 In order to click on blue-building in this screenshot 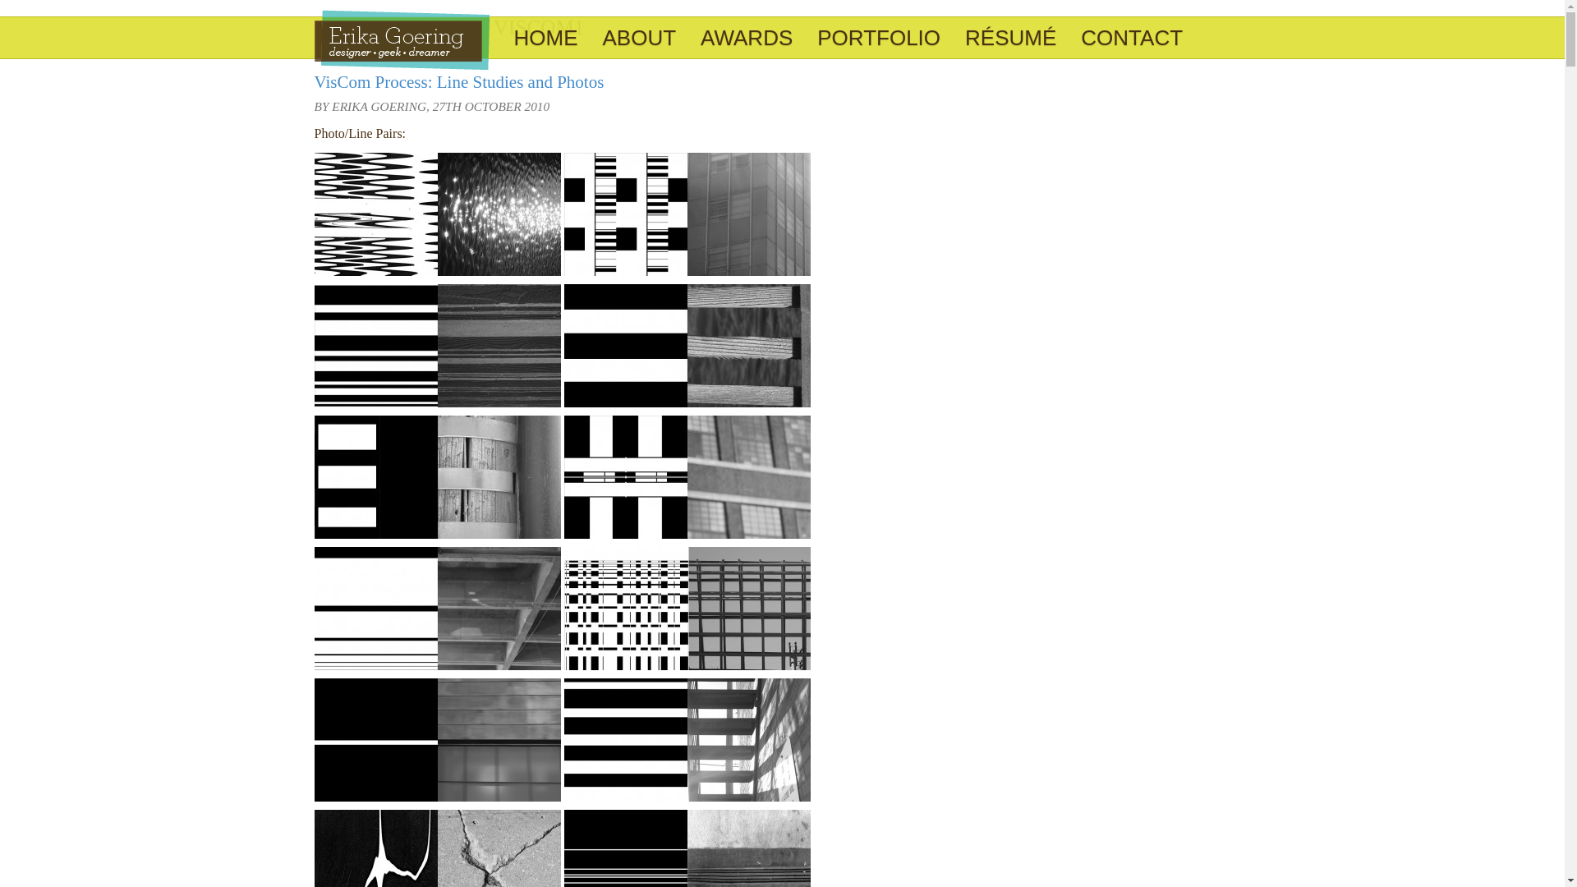, I will do `click(687, 214)`.